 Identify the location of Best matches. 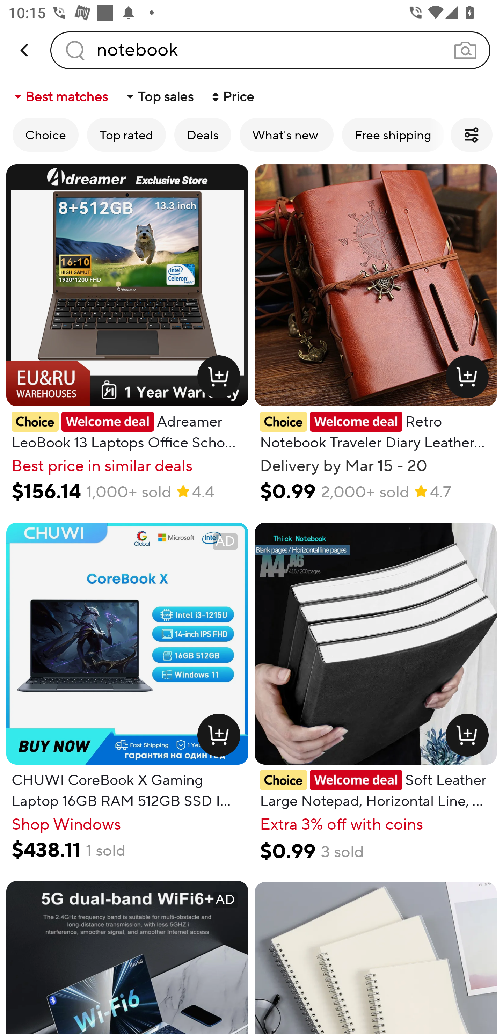
(60, 96).